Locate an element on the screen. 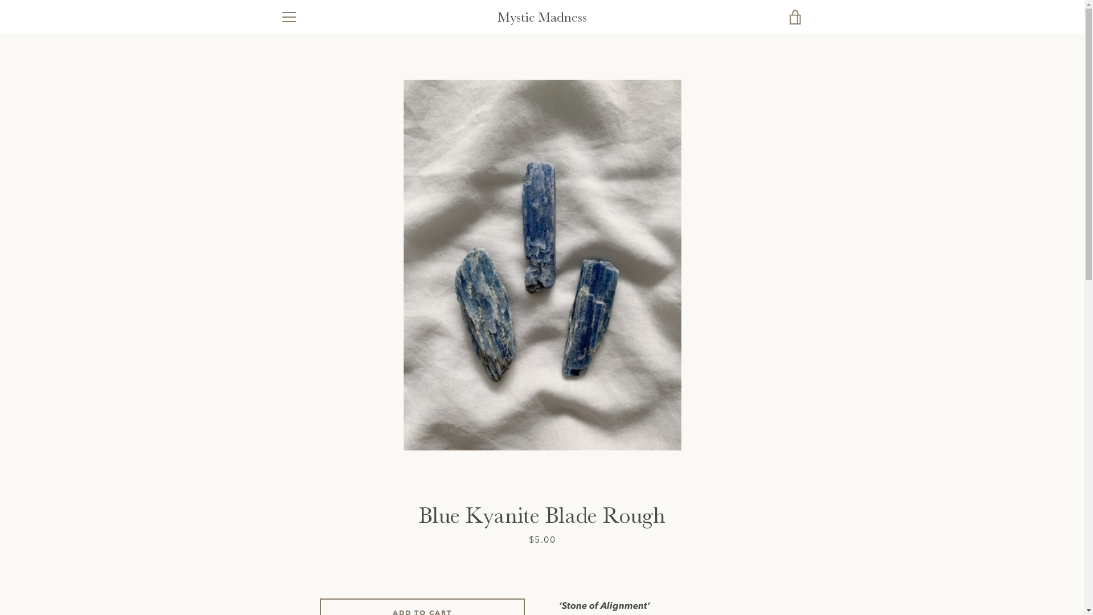  Pinterest is located at coordinates (299, 575).